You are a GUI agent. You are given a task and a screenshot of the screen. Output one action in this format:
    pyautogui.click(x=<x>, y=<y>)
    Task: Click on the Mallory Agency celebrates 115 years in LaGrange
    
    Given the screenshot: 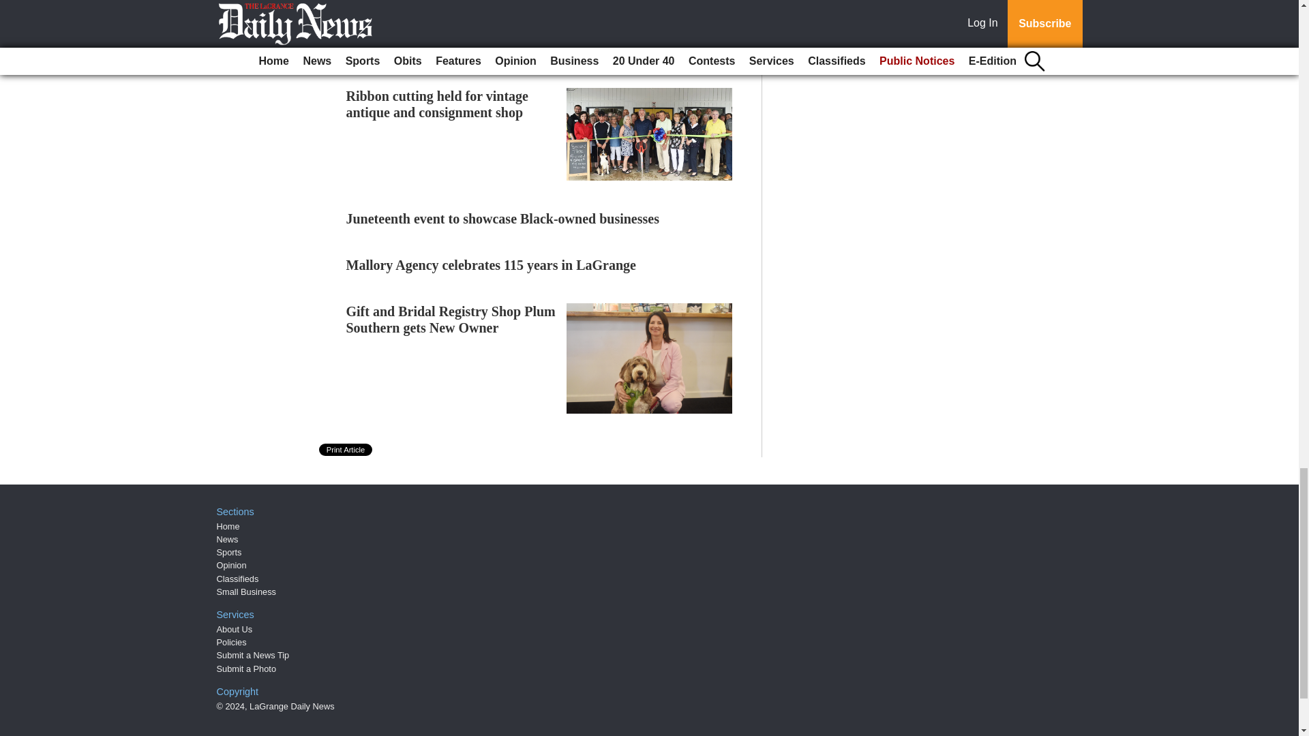 What is the action you would take?
    pyautogui.click(x=491, y=264)
    